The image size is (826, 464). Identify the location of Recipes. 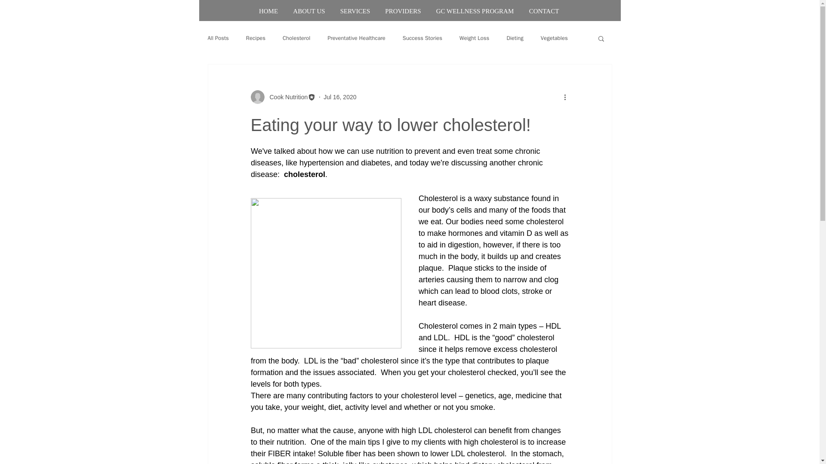
(256, 38).